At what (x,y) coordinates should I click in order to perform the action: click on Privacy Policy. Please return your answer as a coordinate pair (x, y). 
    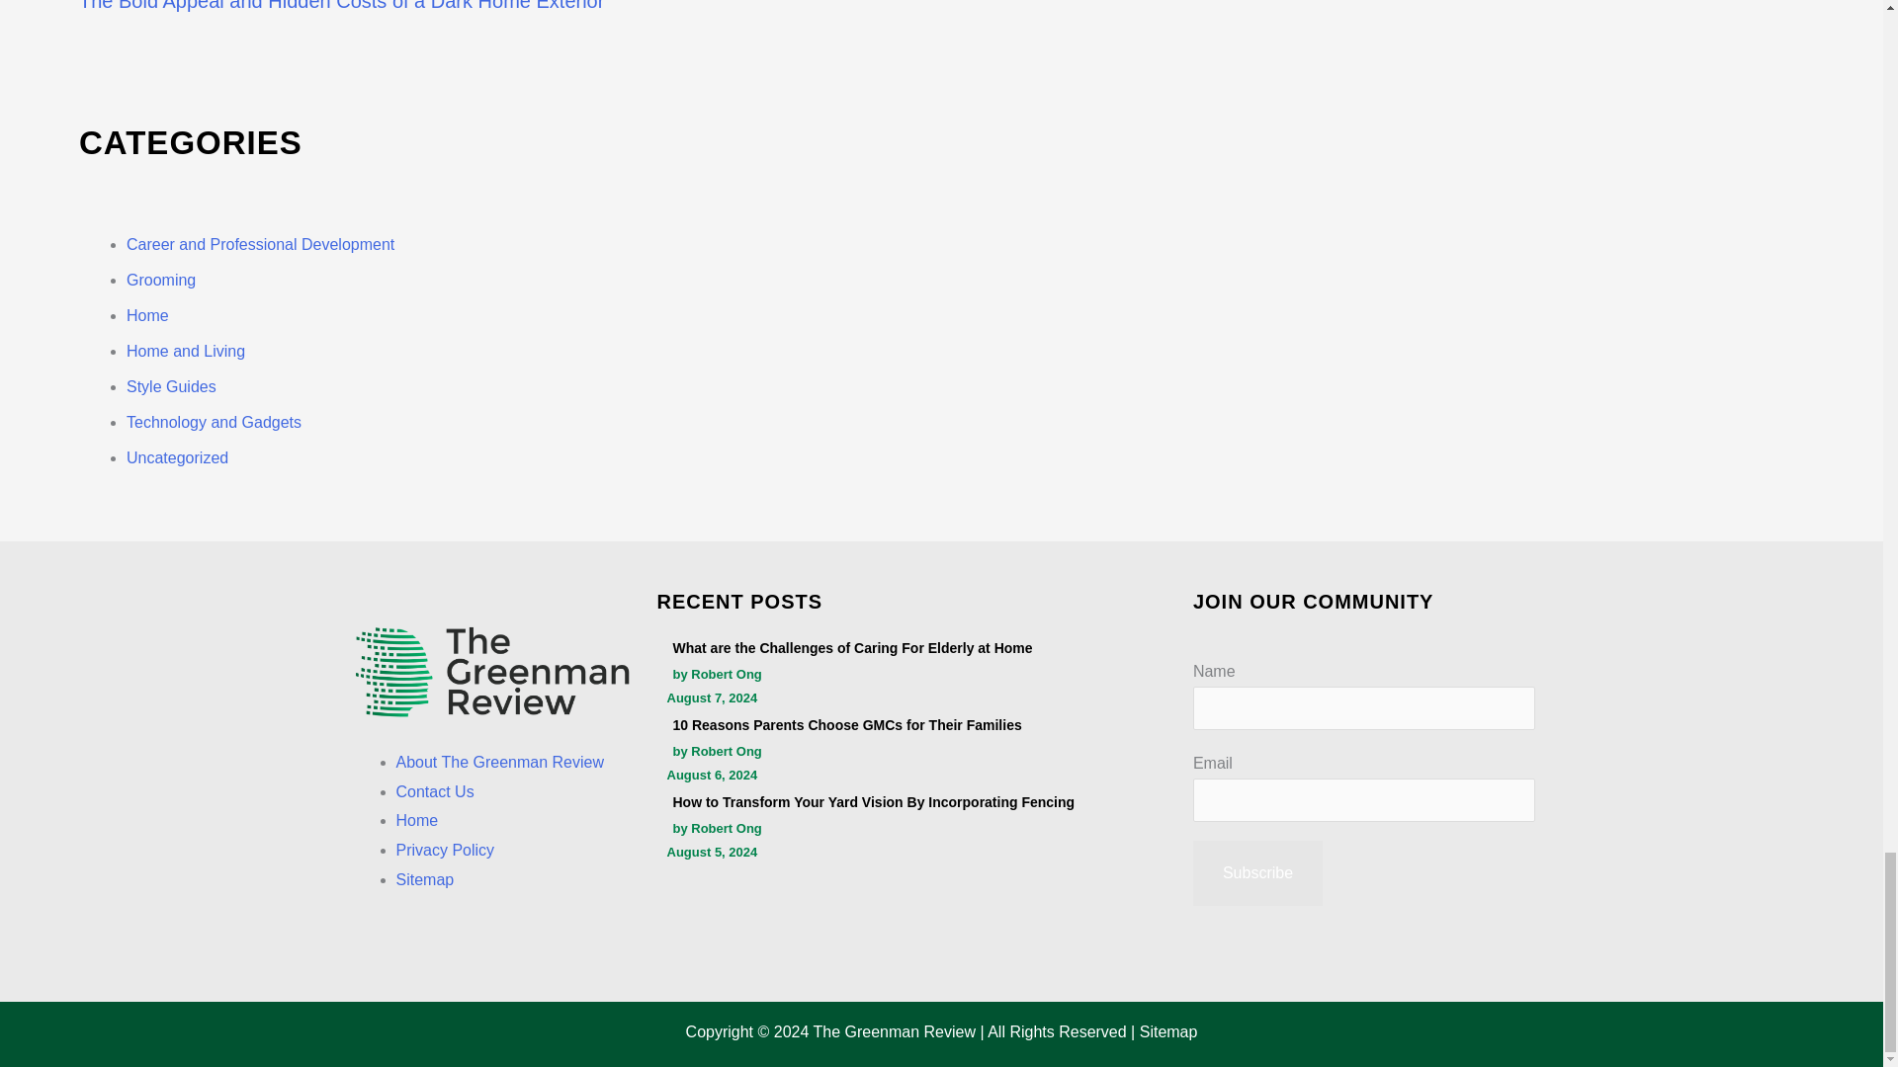
    Looking at the image, I should click on (444, 850).